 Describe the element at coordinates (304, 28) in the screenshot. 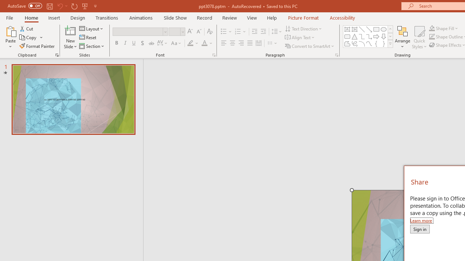

I see `Text Direction` at that location.